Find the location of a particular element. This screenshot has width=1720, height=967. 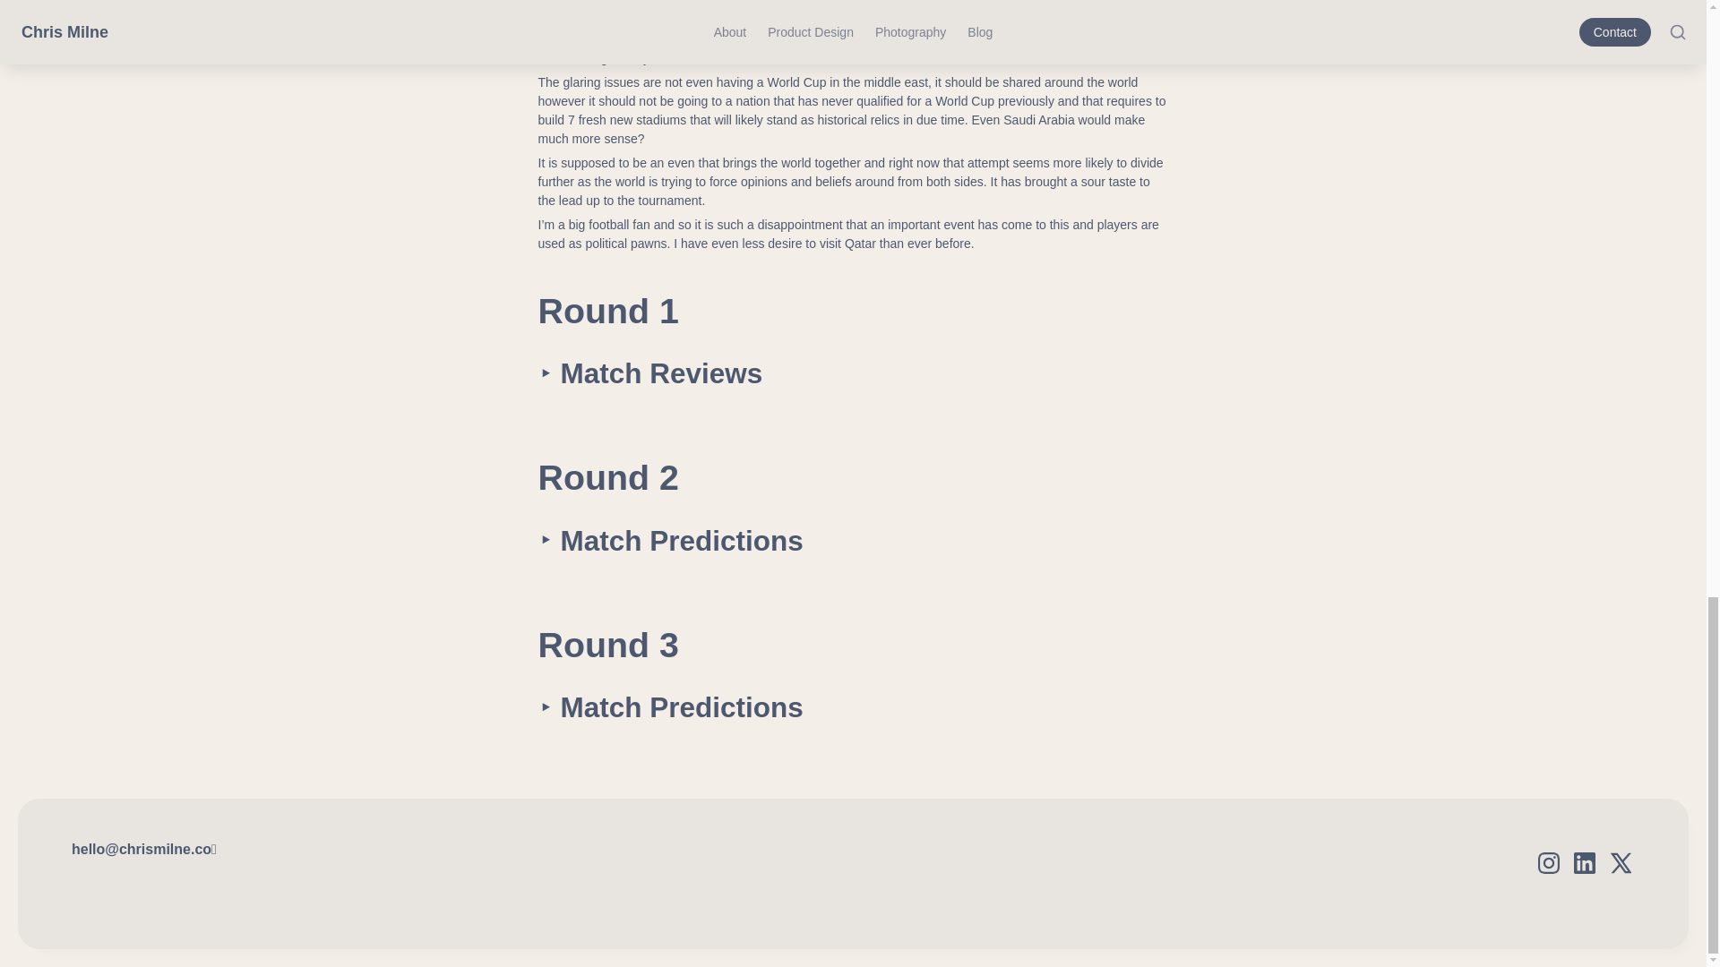

X is located at coordinates (1620, 863).